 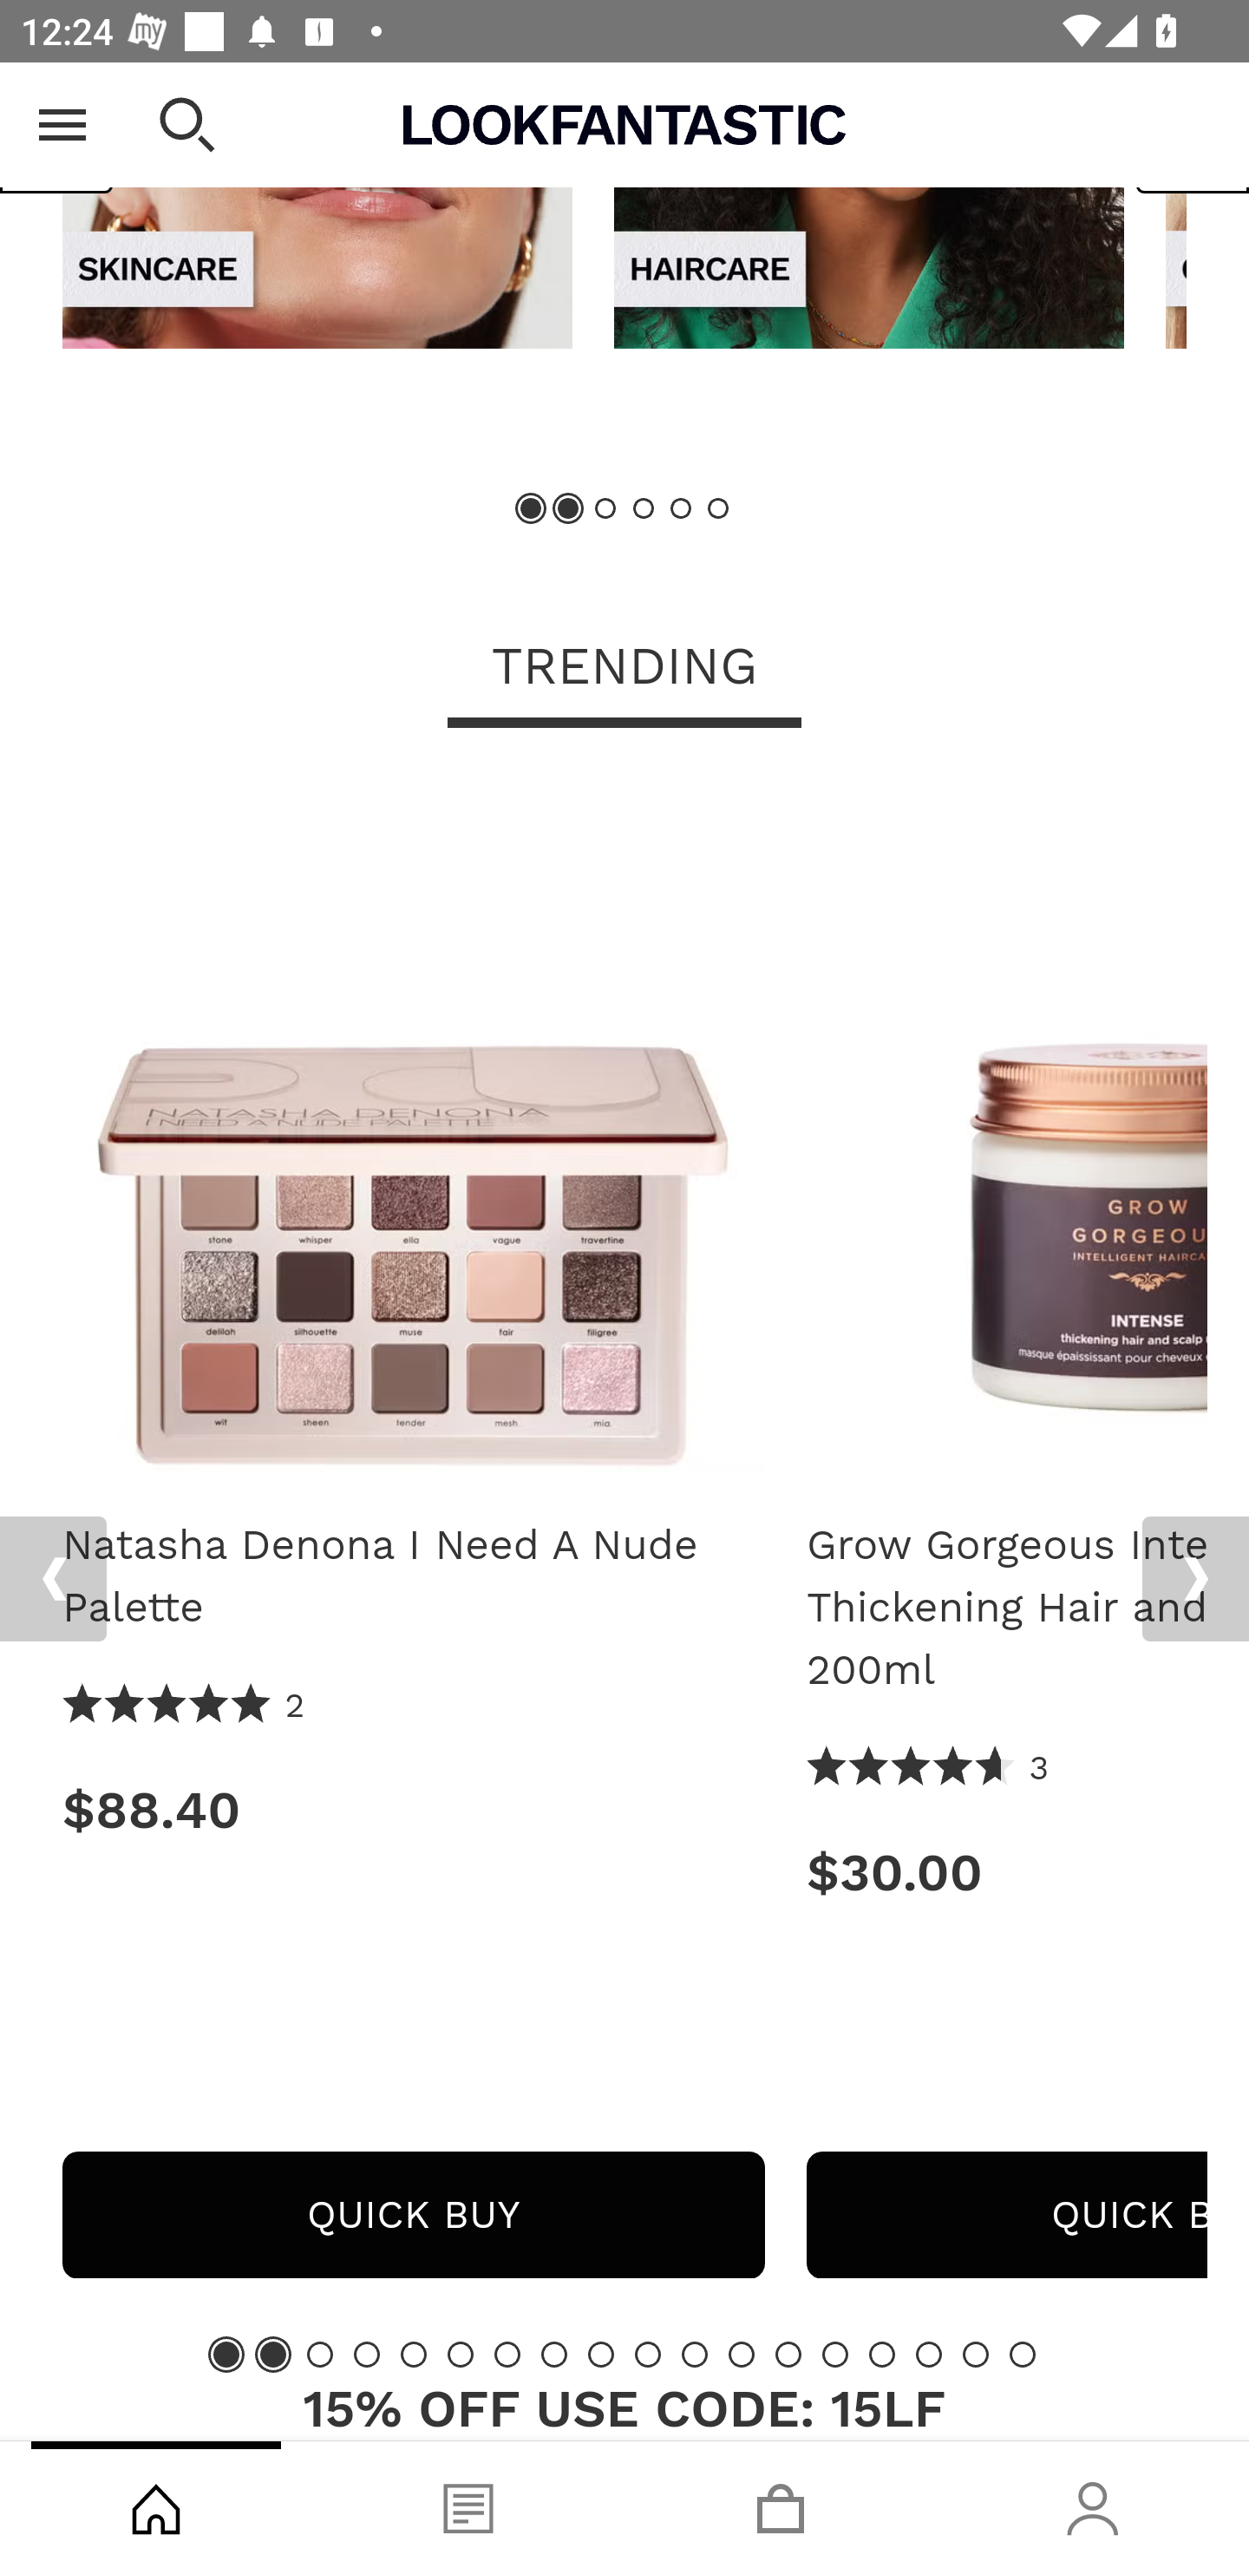 What do you see at coordinates (553, 2353) in the screenshot?
I see `Slide 8` at bounding box center [553, 2353].